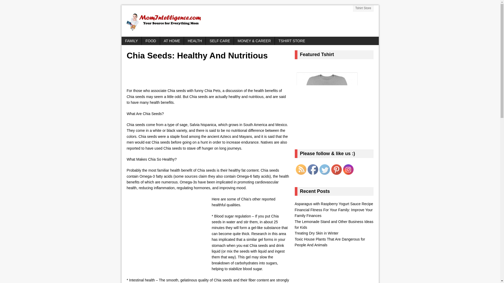  What do you see at coordinates (195, 41) in the screenshot?
I see `HEALTH` at bounding box center [195, 41].